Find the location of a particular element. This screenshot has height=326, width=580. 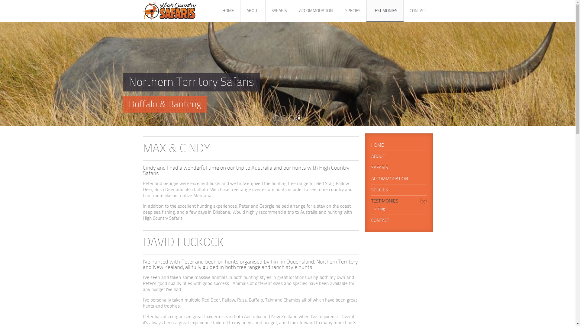

MAX & CINDY is located at coordinates (176, 149).